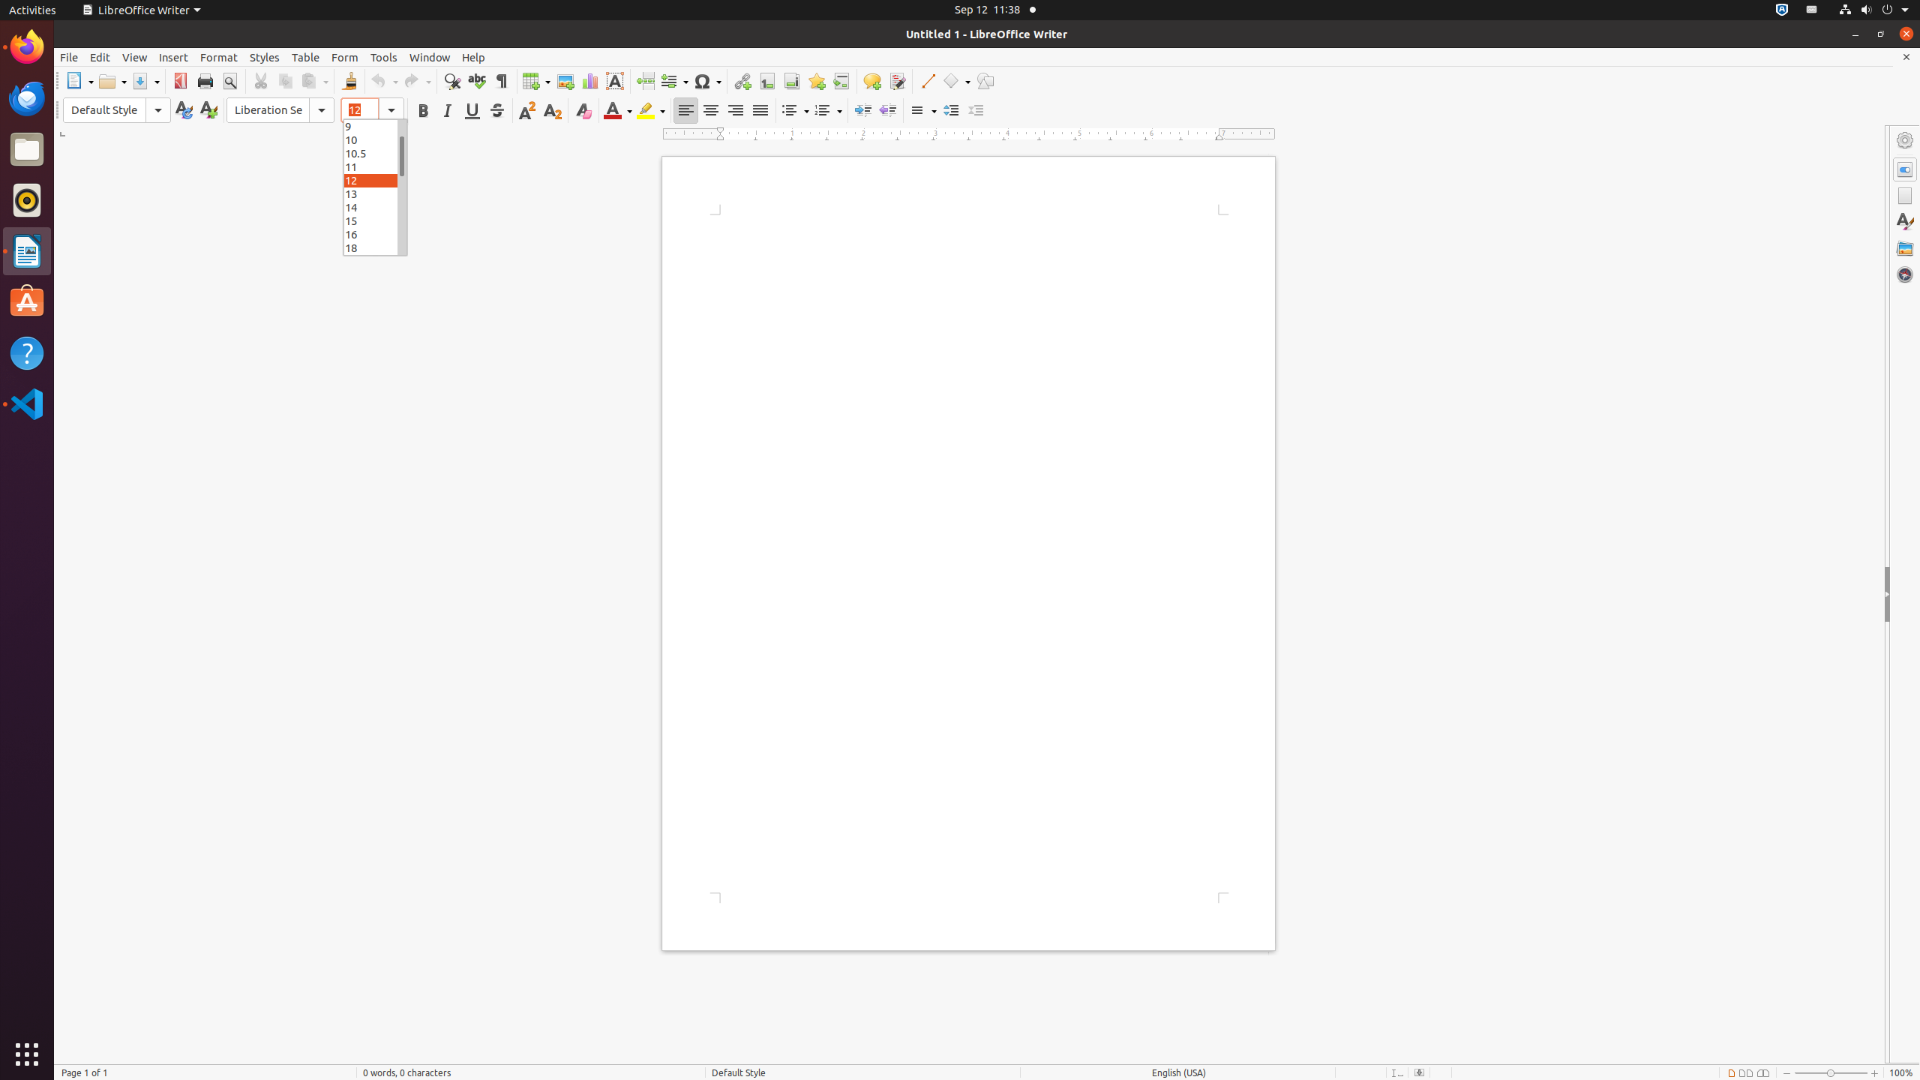 The image size is (1920, 1080). I want to click on Superscript, so click(528, 111).